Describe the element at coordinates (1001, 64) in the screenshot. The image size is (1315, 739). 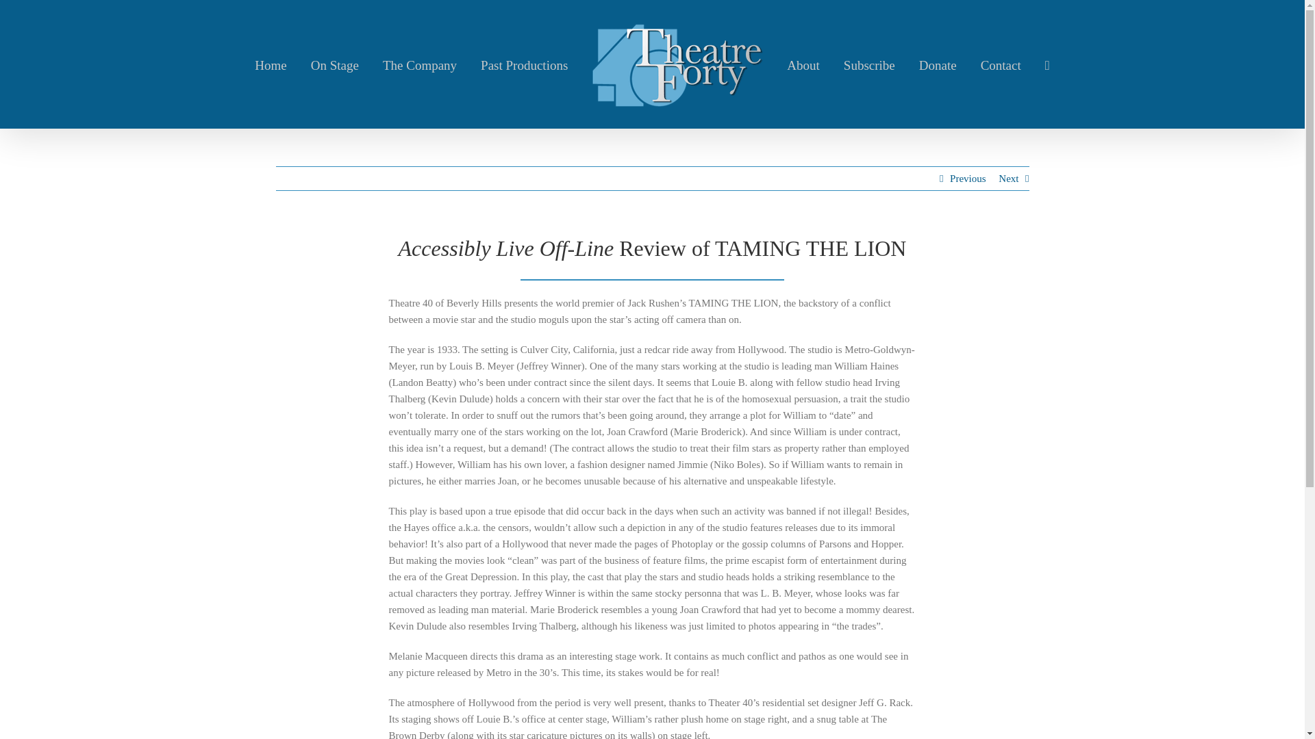
I see `Contact` at that location.